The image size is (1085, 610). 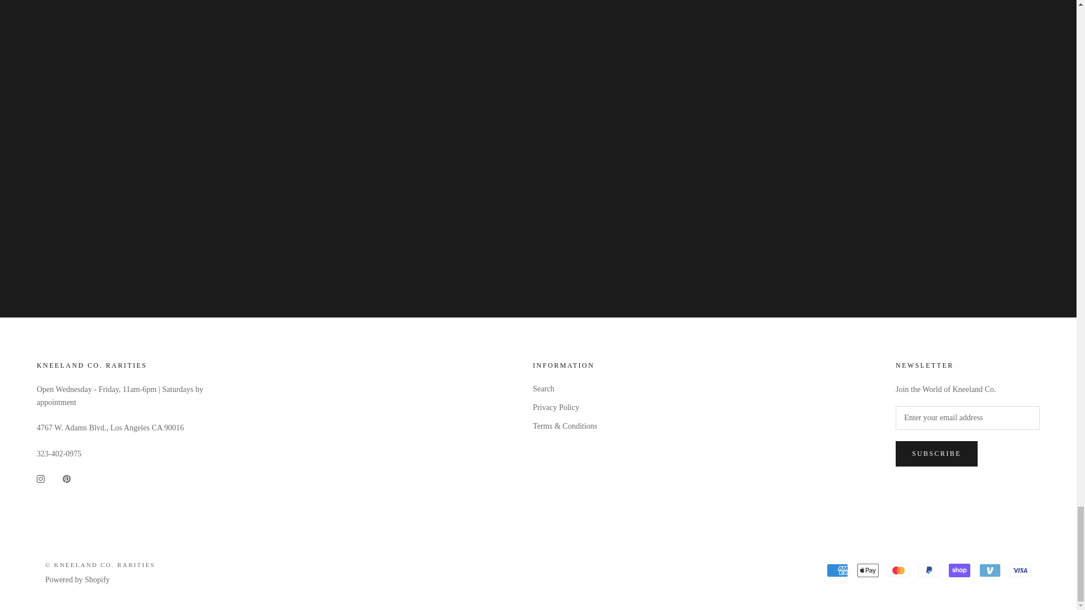 I want to click on American Express, so click(x=837, y=570).